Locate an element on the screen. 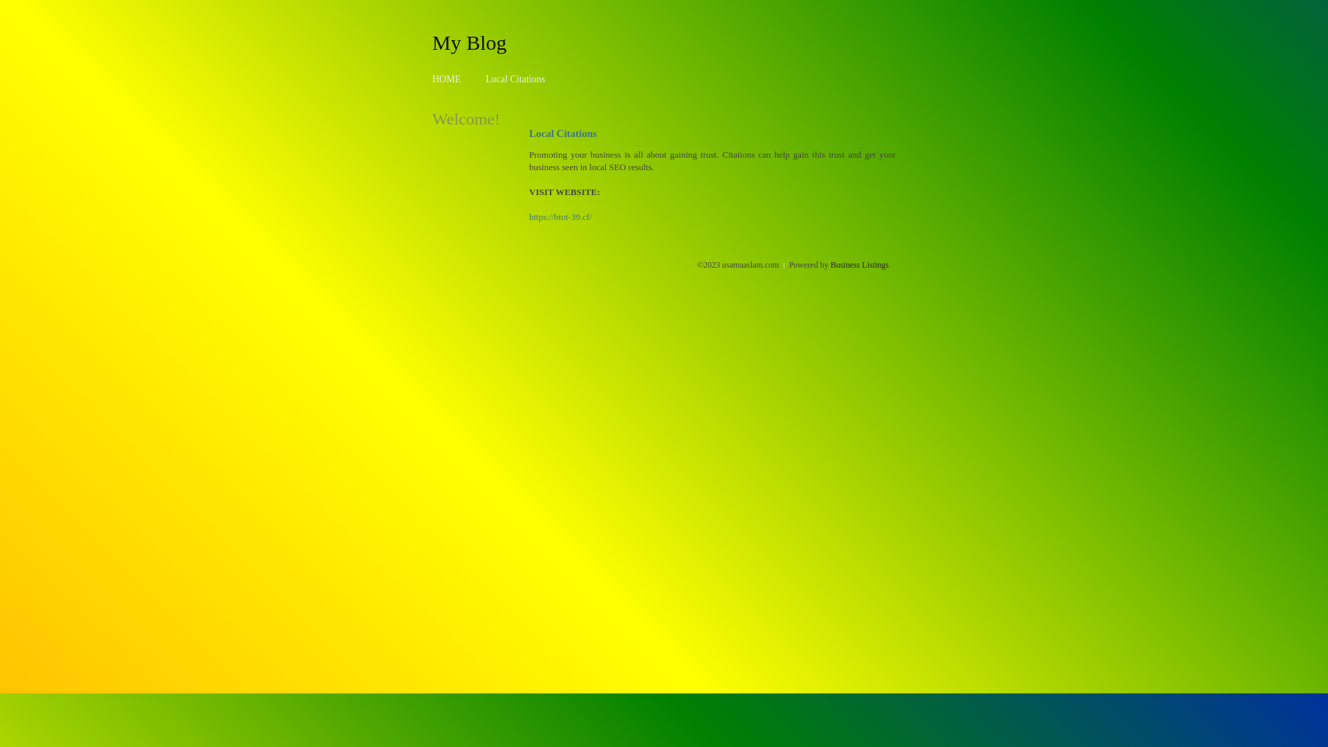 This screenshot has height=747, width=1328. https://btot-39.cf/ is located at coordinates (560, 217).